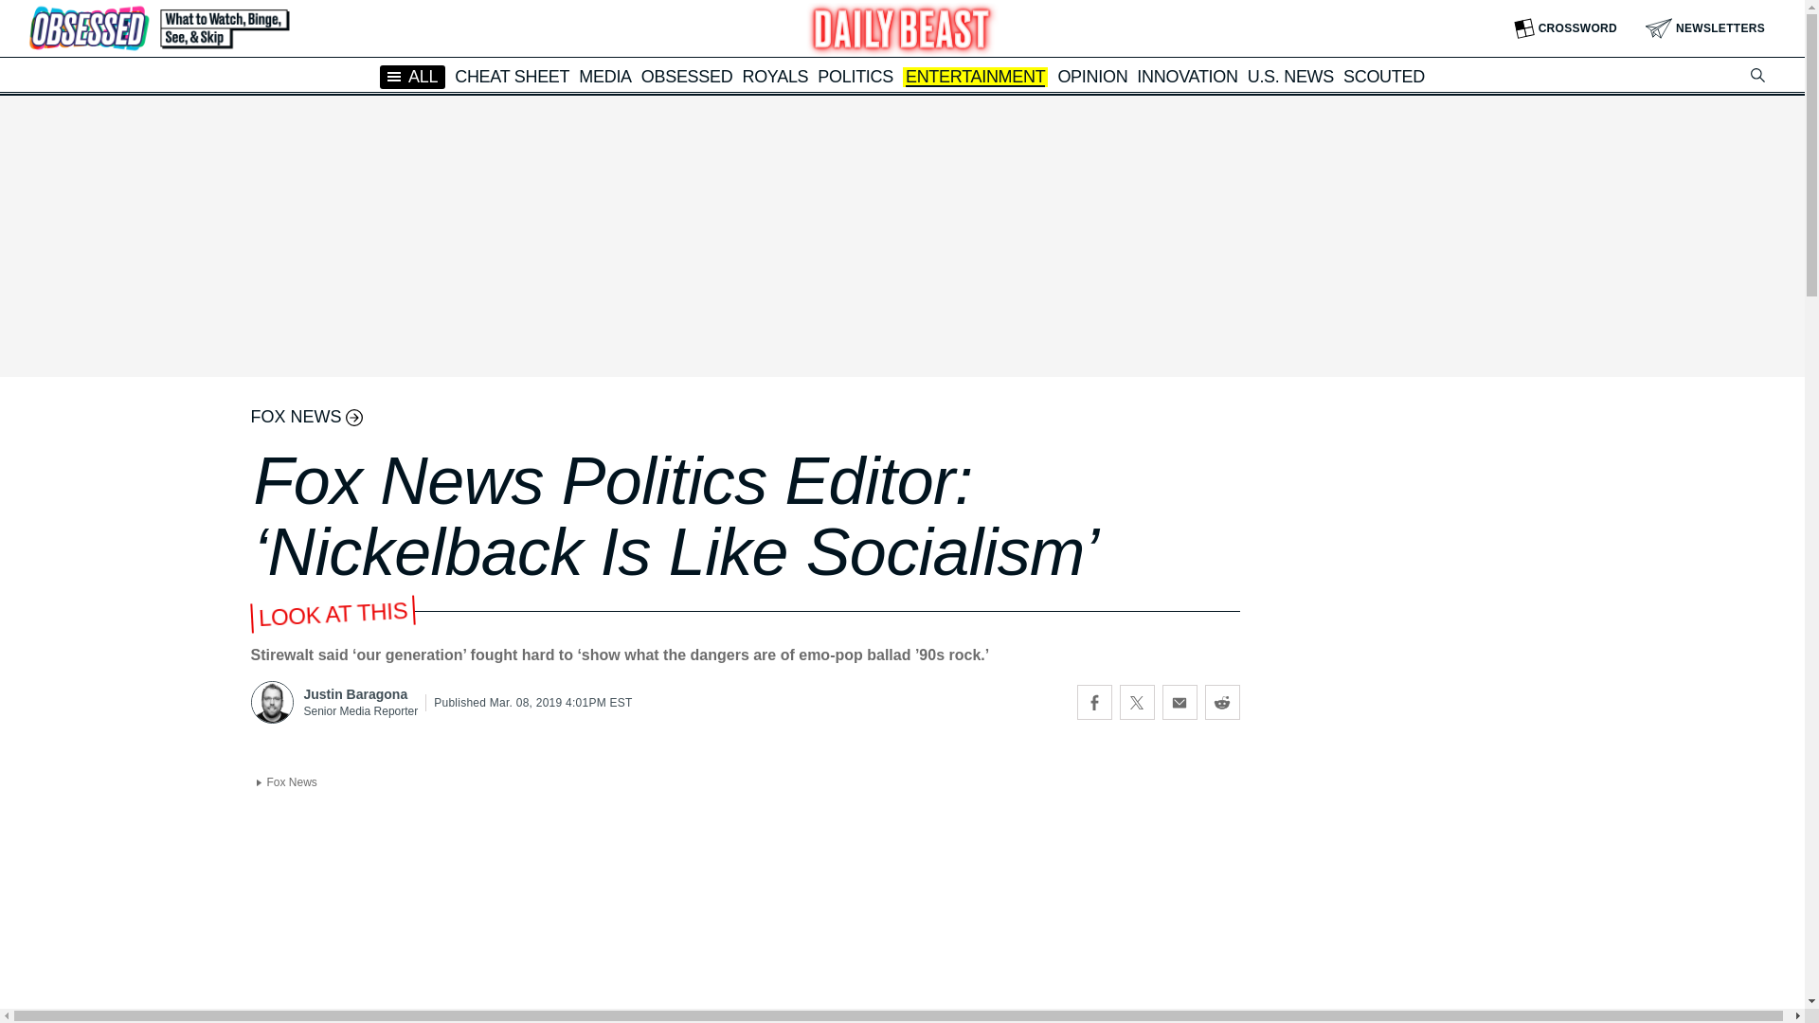 Image resolution: width=1819 pixels, height=1023 pixels. Describe the element at coordinates (687, 76) in the screenshot. I see `OBSESSED` at that location.